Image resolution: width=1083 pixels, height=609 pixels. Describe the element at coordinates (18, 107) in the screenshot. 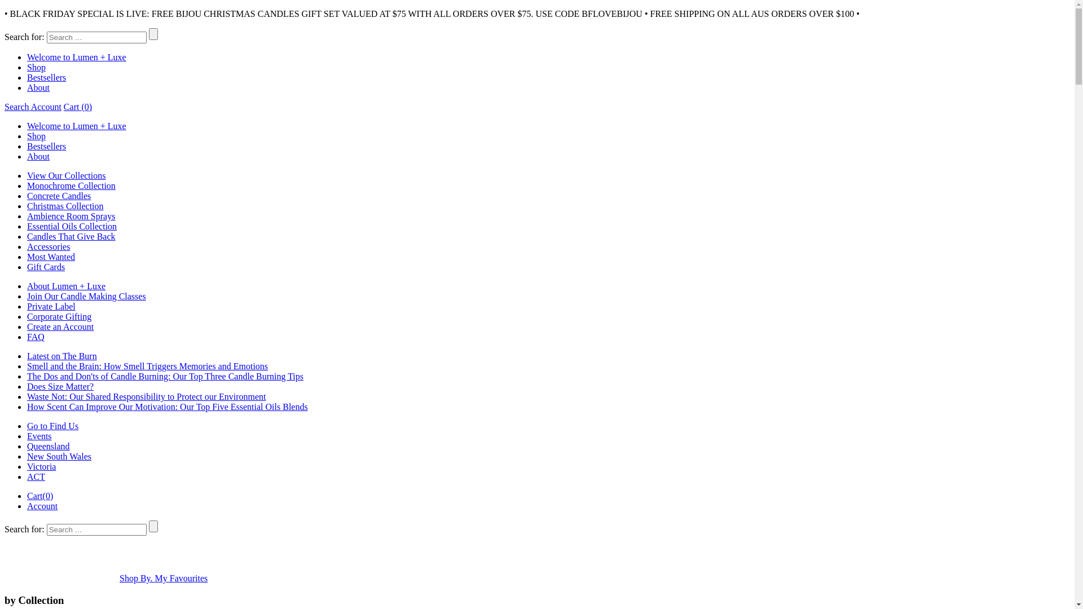

I see `Search` at that location.